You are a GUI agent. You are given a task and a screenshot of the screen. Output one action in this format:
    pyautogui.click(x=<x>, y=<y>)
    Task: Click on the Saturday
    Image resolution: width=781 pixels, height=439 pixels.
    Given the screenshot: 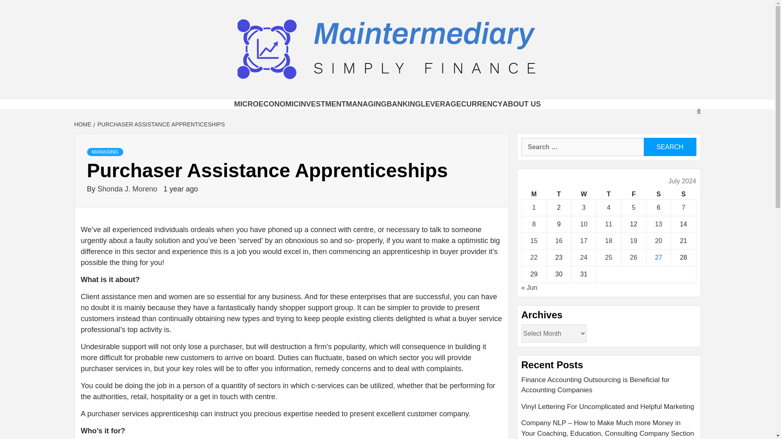 What is the action you would take?
    pyautogui.click(x=658, y=194)
    